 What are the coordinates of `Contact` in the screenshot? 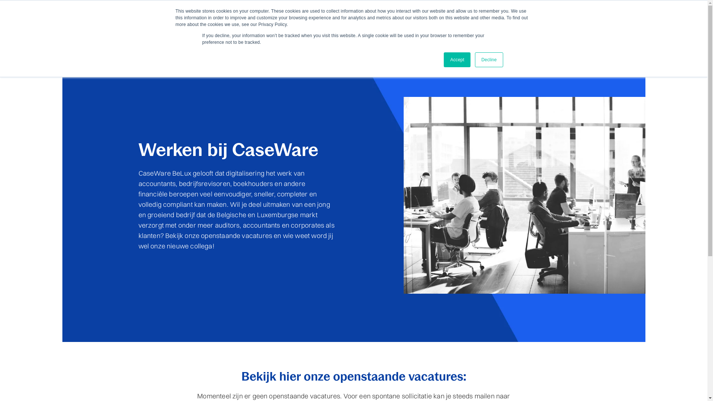 It's located at (479, 7).